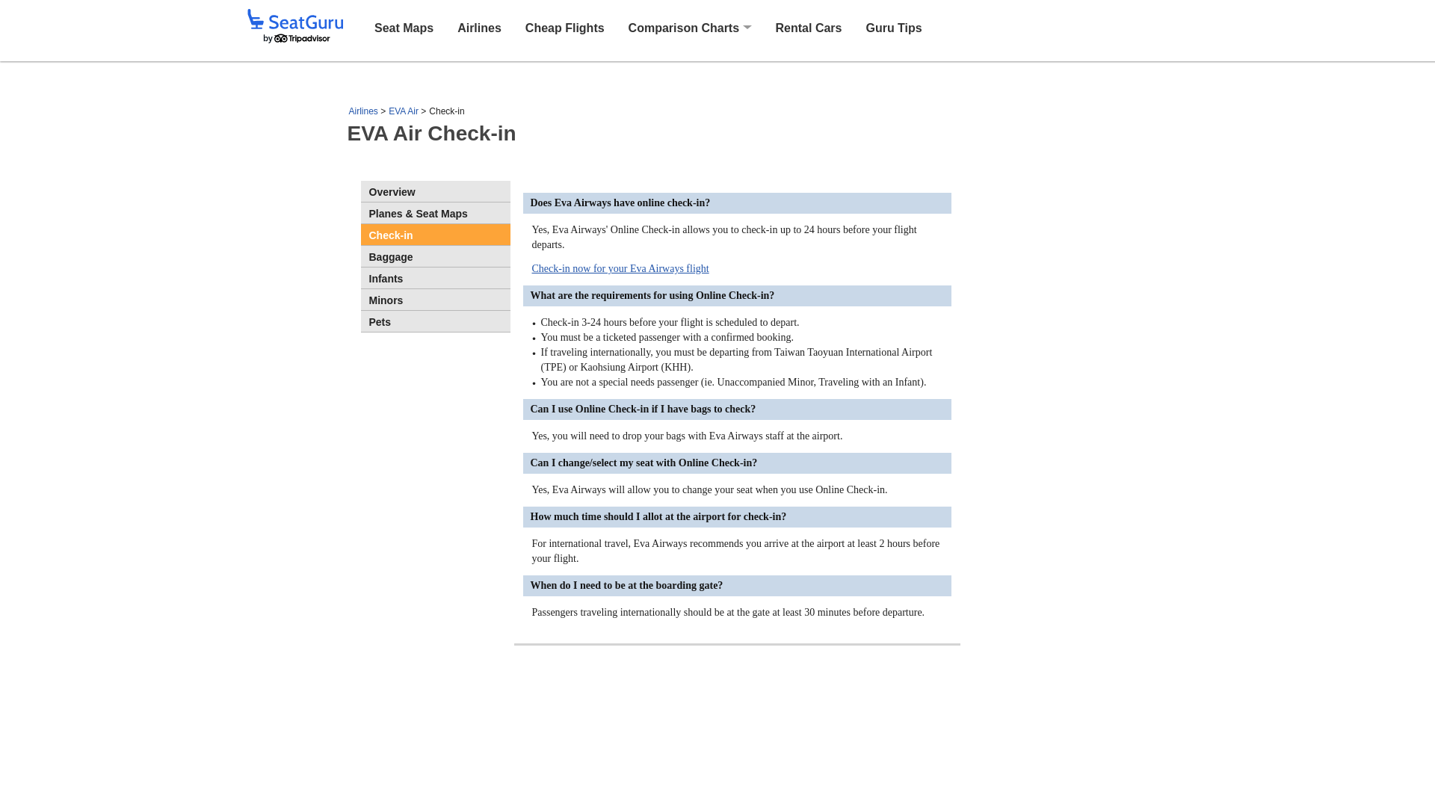  What do you see at coordinates (362, 111) in the screenshot?
I see `Airlines` at bounding box center [362, 111].